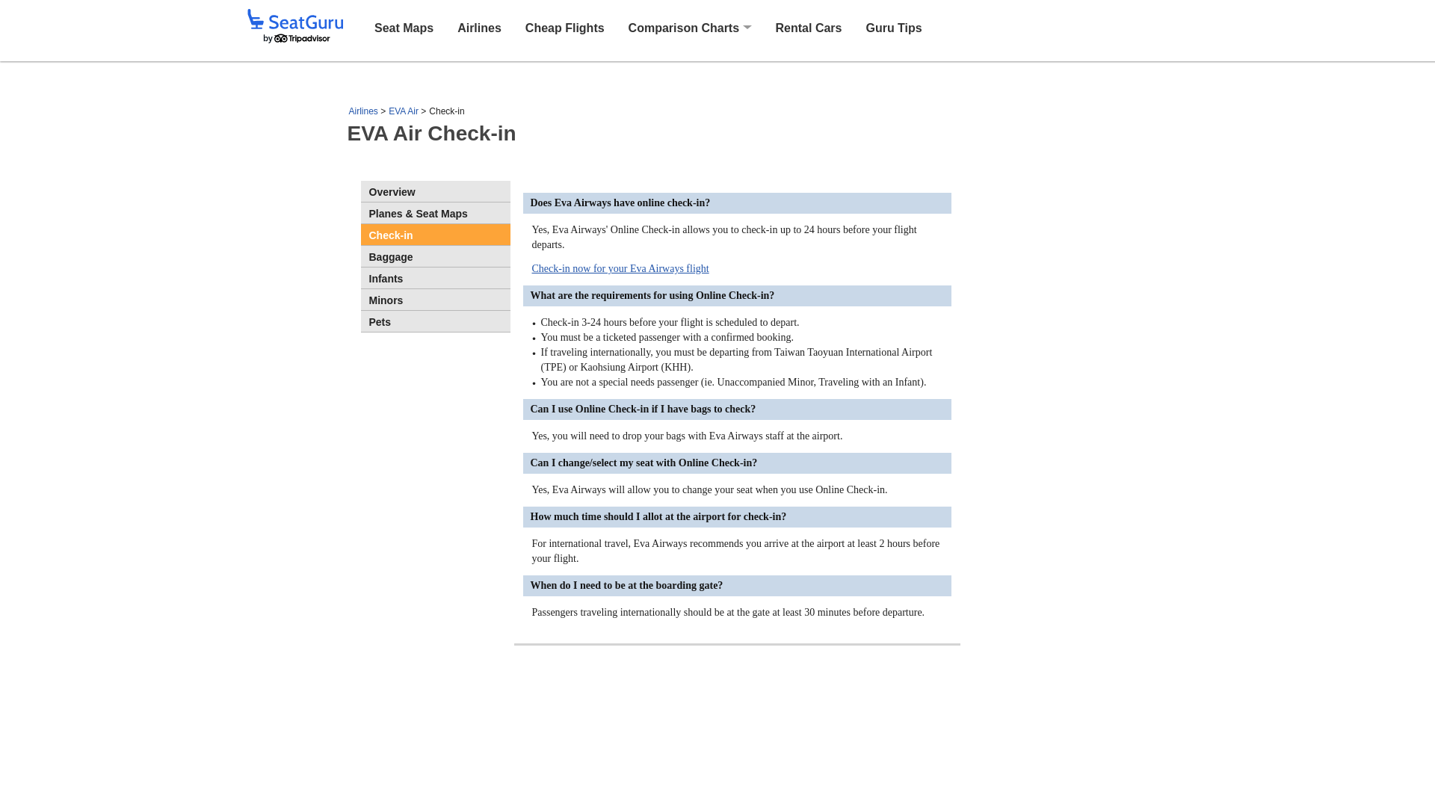  What do you see at coordinates (362, 111) in the screenshot?
I see `Airlines` at bounding box center [362, 111].